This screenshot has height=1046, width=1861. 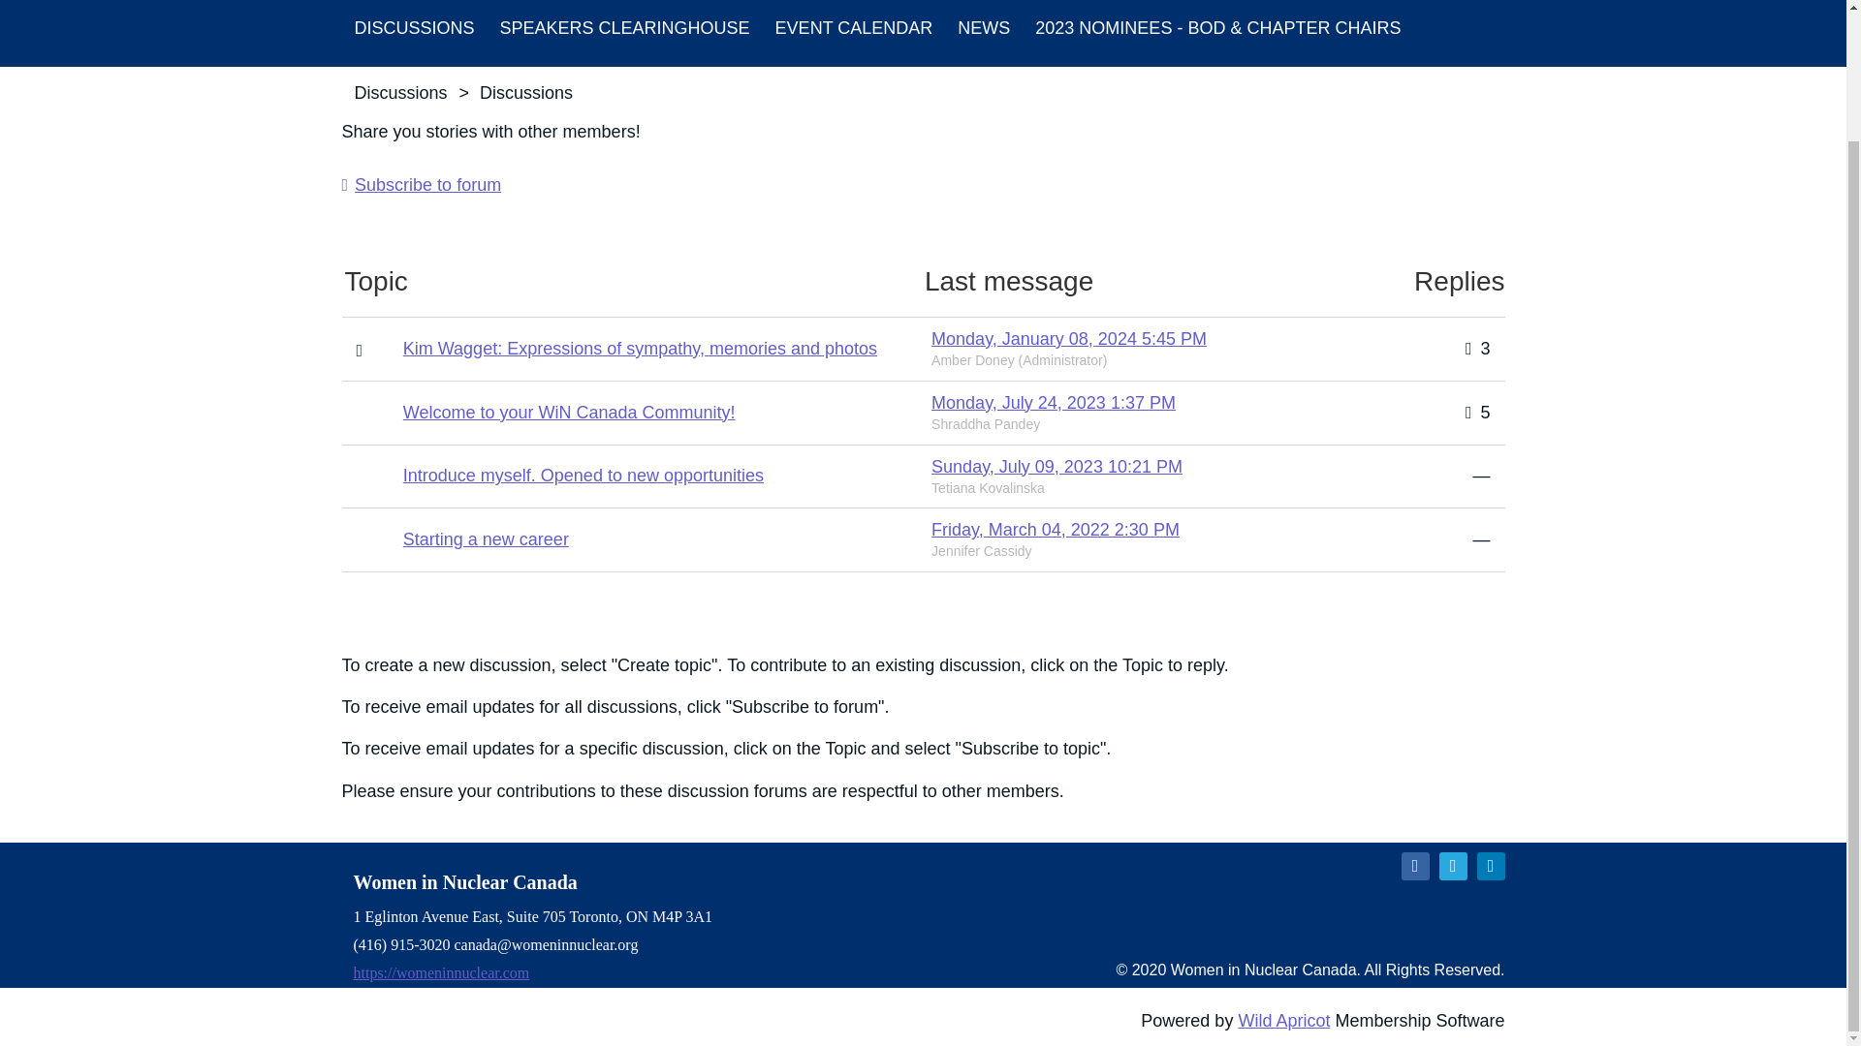 What do you see at coordinates (1491, 866) in the screenshot?
I see `LinkedIn` at bounding box center [1491, 866].